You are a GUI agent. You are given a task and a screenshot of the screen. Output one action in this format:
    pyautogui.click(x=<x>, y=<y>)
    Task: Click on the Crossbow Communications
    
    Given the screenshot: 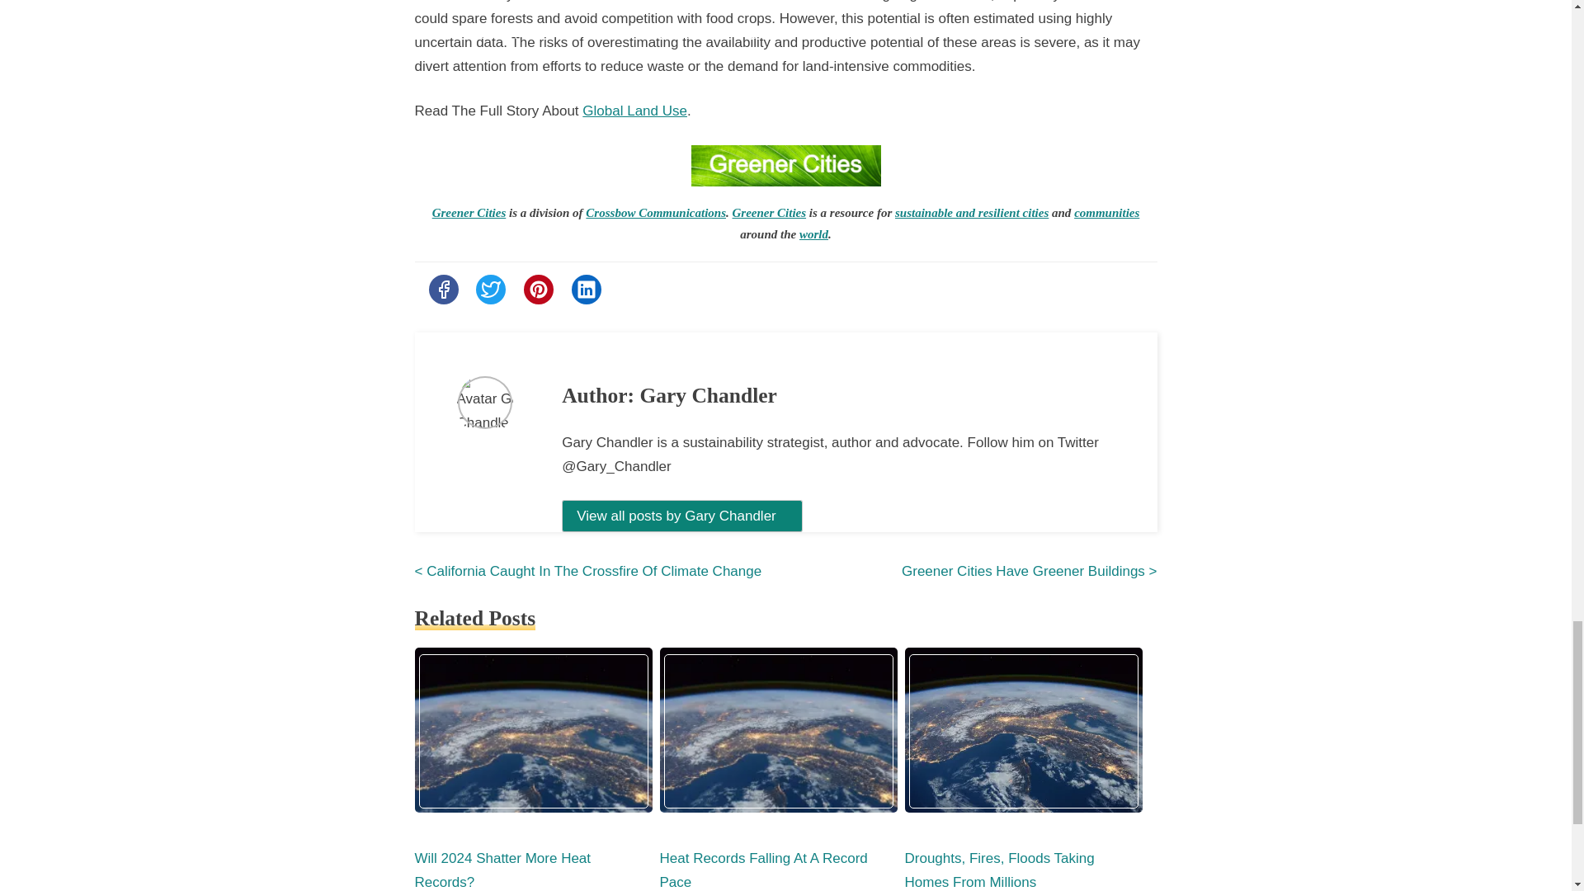 What is the action you would take?
    pyautogui.click(x=655, y=212)
    